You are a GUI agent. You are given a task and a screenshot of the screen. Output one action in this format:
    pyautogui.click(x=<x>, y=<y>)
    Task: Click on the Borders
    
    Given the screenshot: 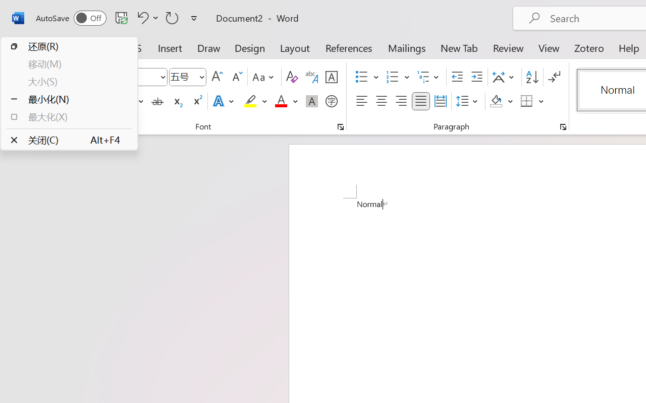 What is the action you would take?
    pyautogui.click(x=527, y=101)
    